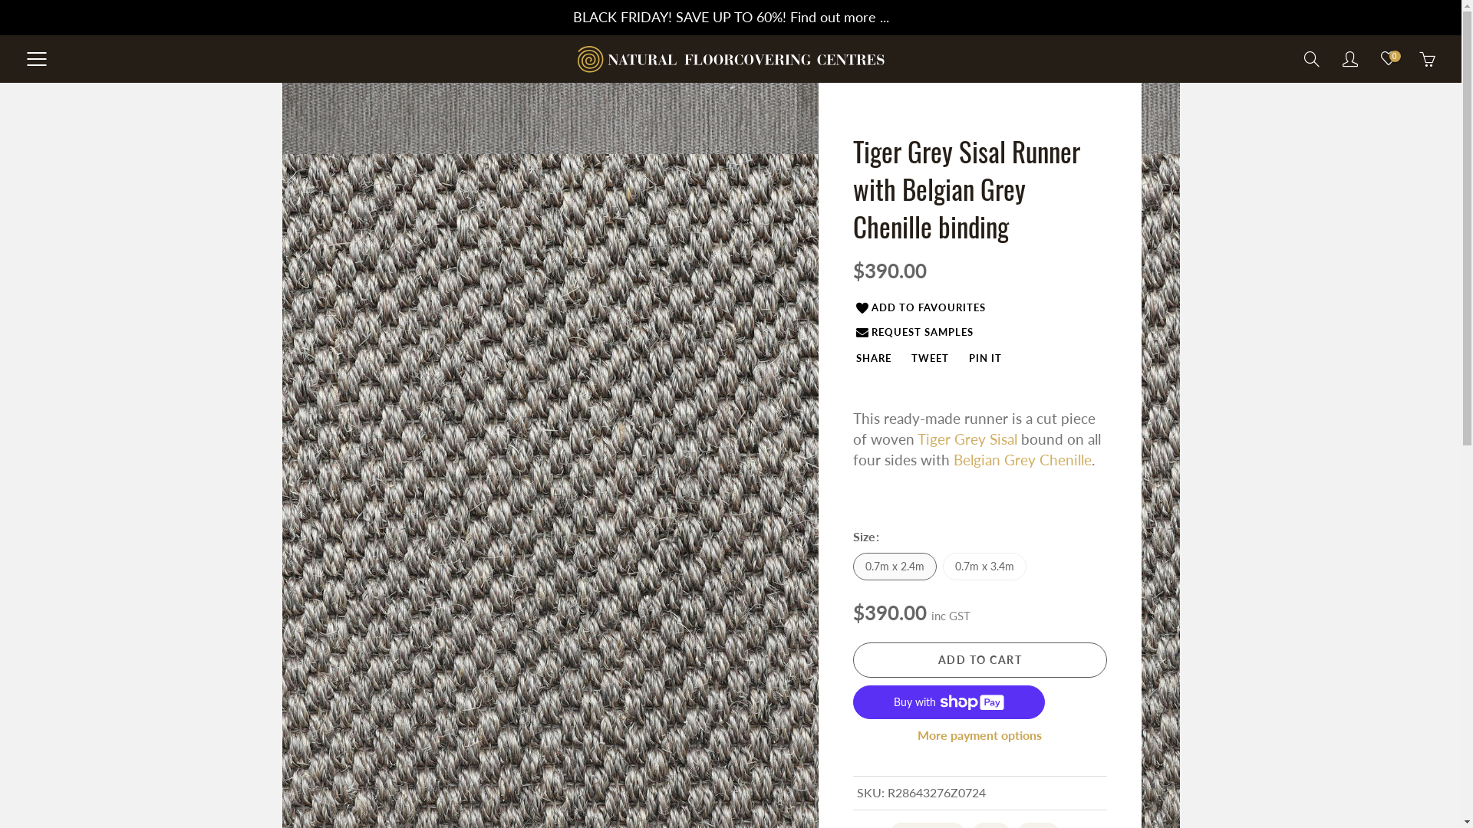 The width and height of the screenshot is (1473, 828). What do you see at coordinates (874, 358) in the screenshot?
I see `SHARE` at bounding box center [874, 358].